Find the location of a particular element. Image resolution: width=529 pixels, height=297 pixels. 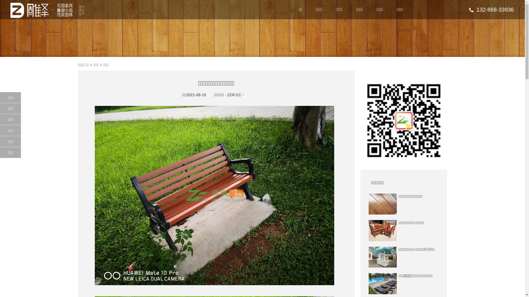

132-868-33936 is located at coordinates (492, 10).